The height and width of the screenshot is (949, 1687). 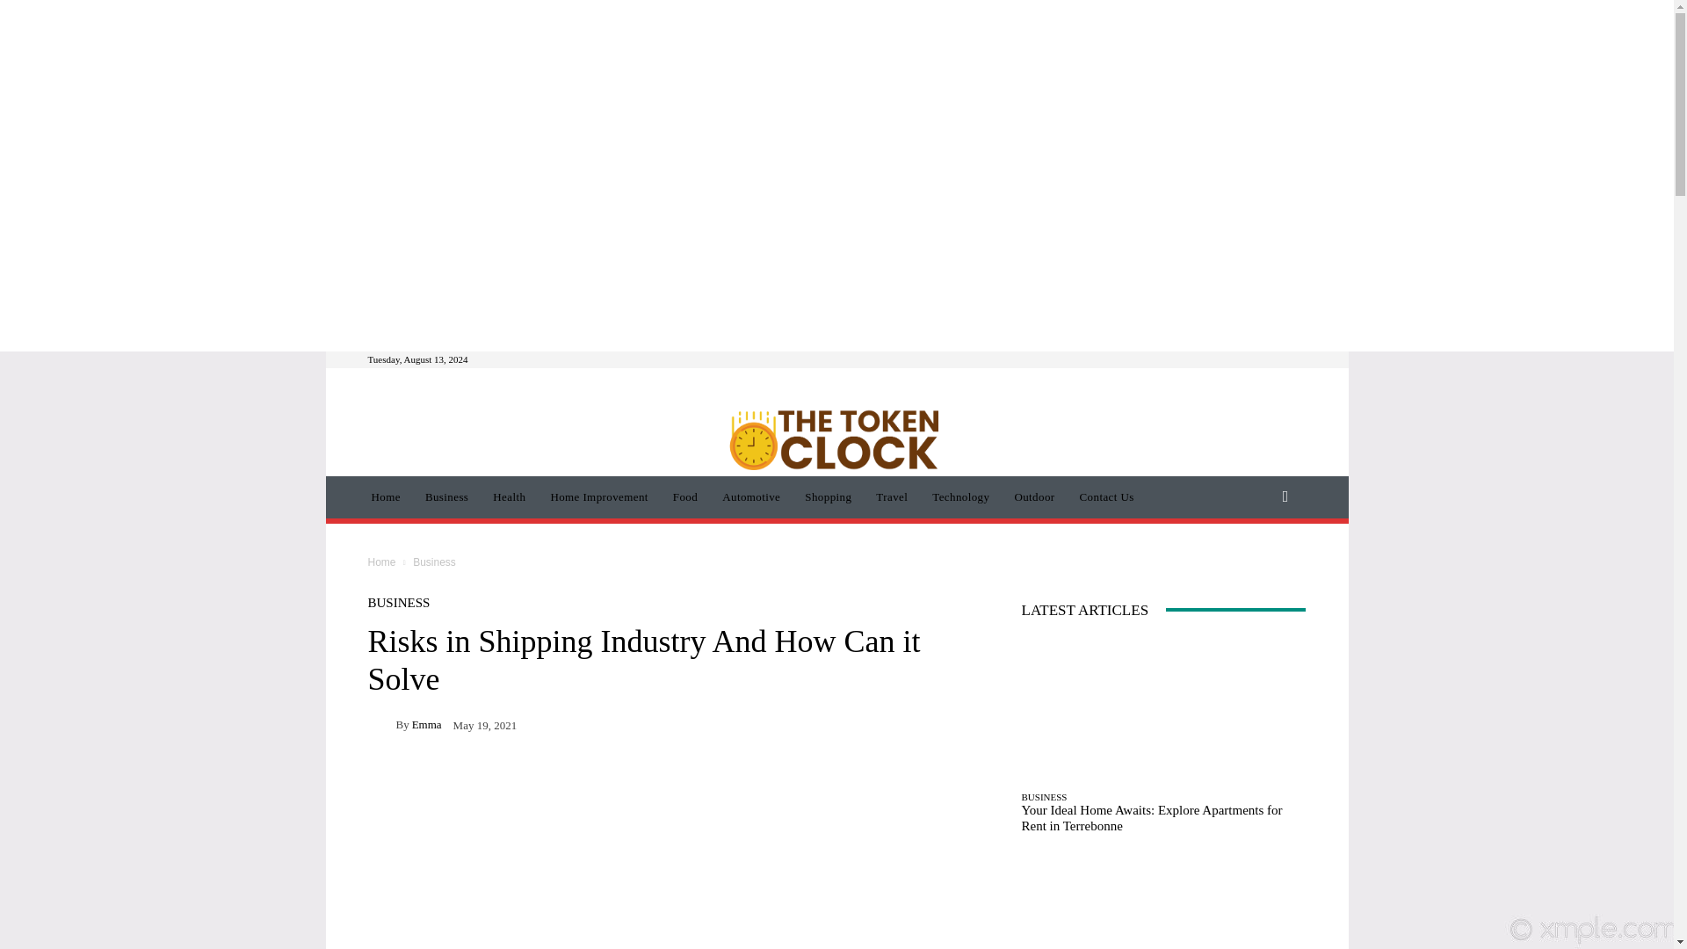 I want to click on Home Improvement, so click(x=598, y=497).